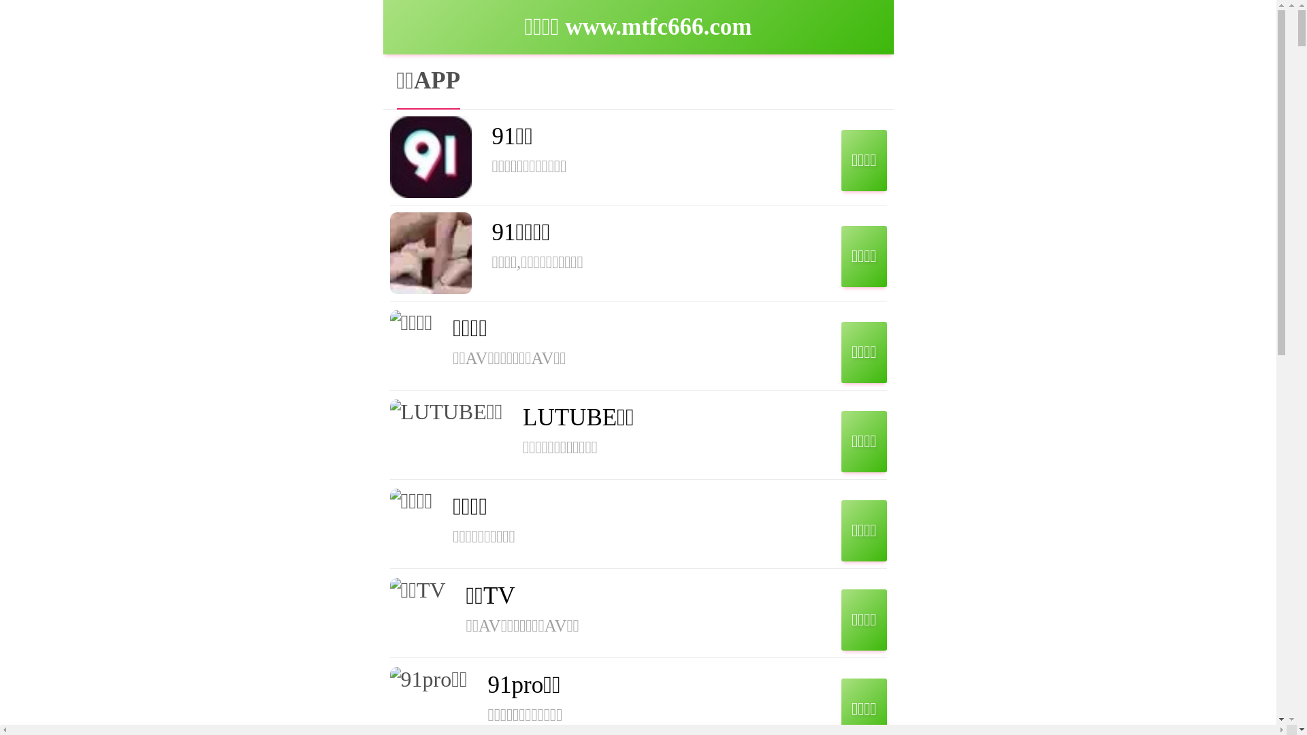 The height and width of the screenshot is (735, 1307). Describe the element at coordinates (1120, 269) in the screenshot. I see `Comments RSS` at that location.